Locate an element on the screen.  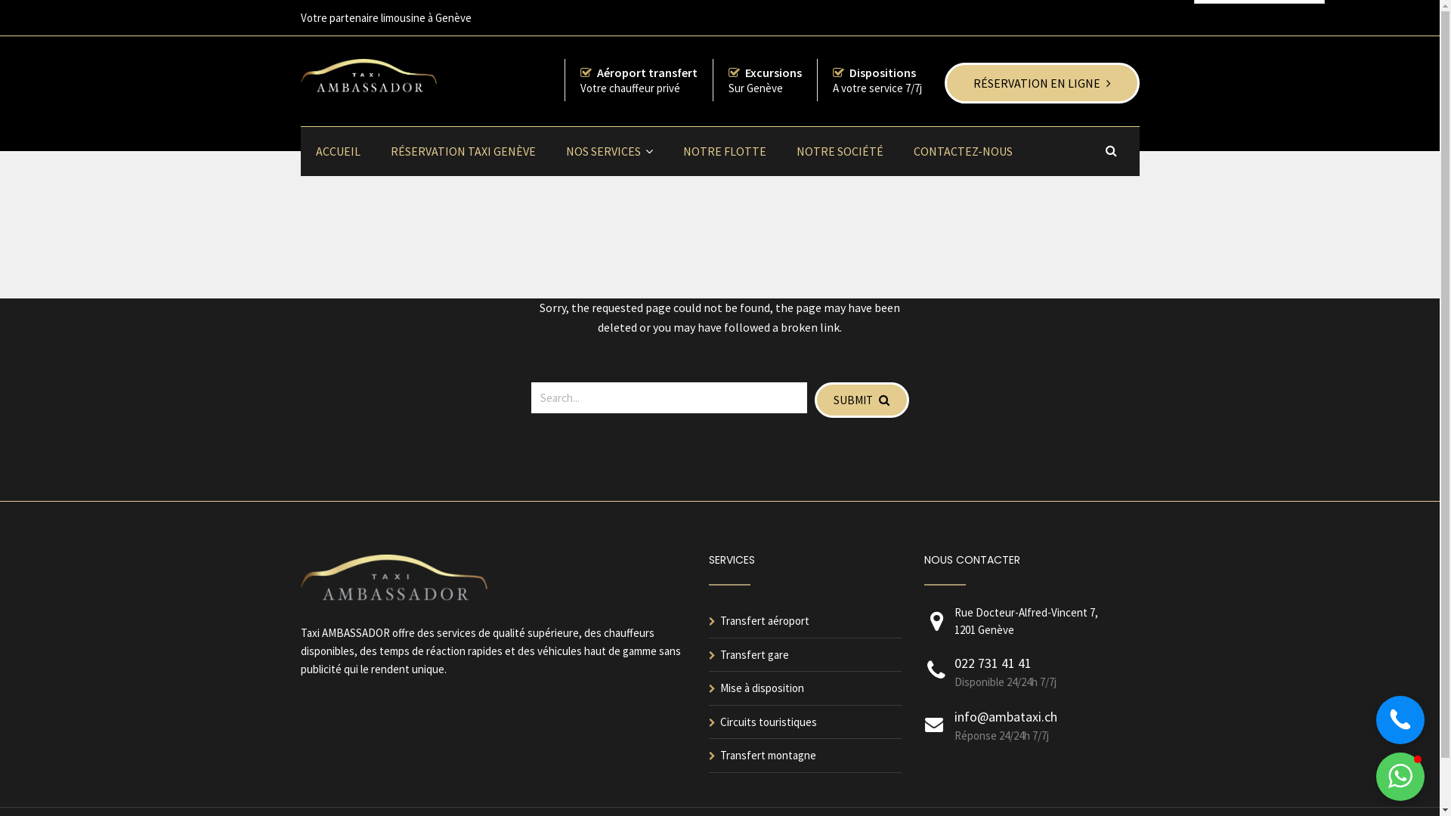
022 731 41 41 is located at coordinates (992, 663).